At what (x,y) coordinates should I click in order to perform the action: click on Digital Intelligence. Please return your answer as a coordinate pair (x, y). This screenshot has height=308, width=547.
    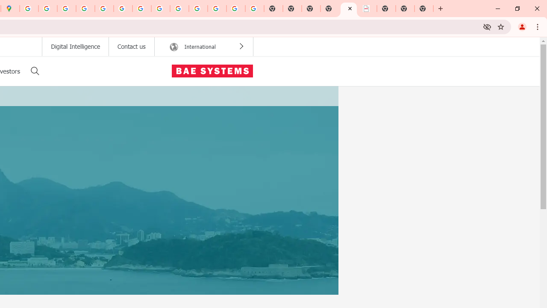
    Looking at the image, I should click on (75, 47).